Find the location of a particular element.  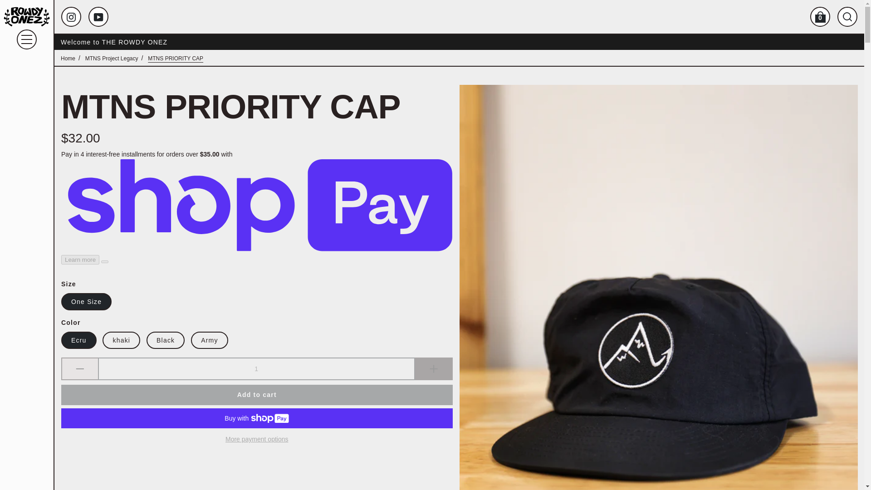

Ross Robinson is located at coordinates (26, 17).